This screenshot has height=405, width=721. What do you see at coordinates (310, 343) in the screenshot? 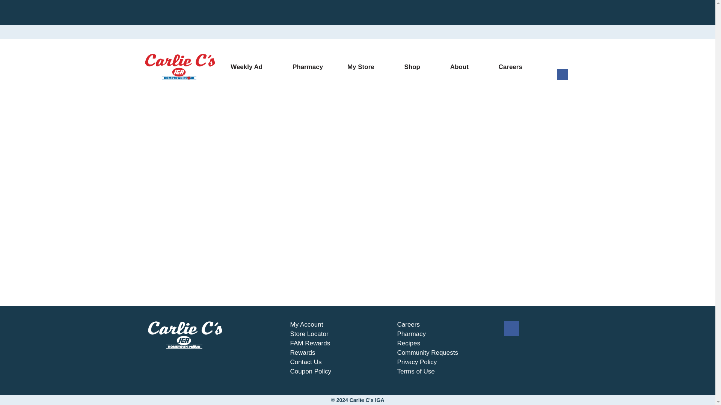
I see `FAM Rewards` at bounding box center [310, 343].